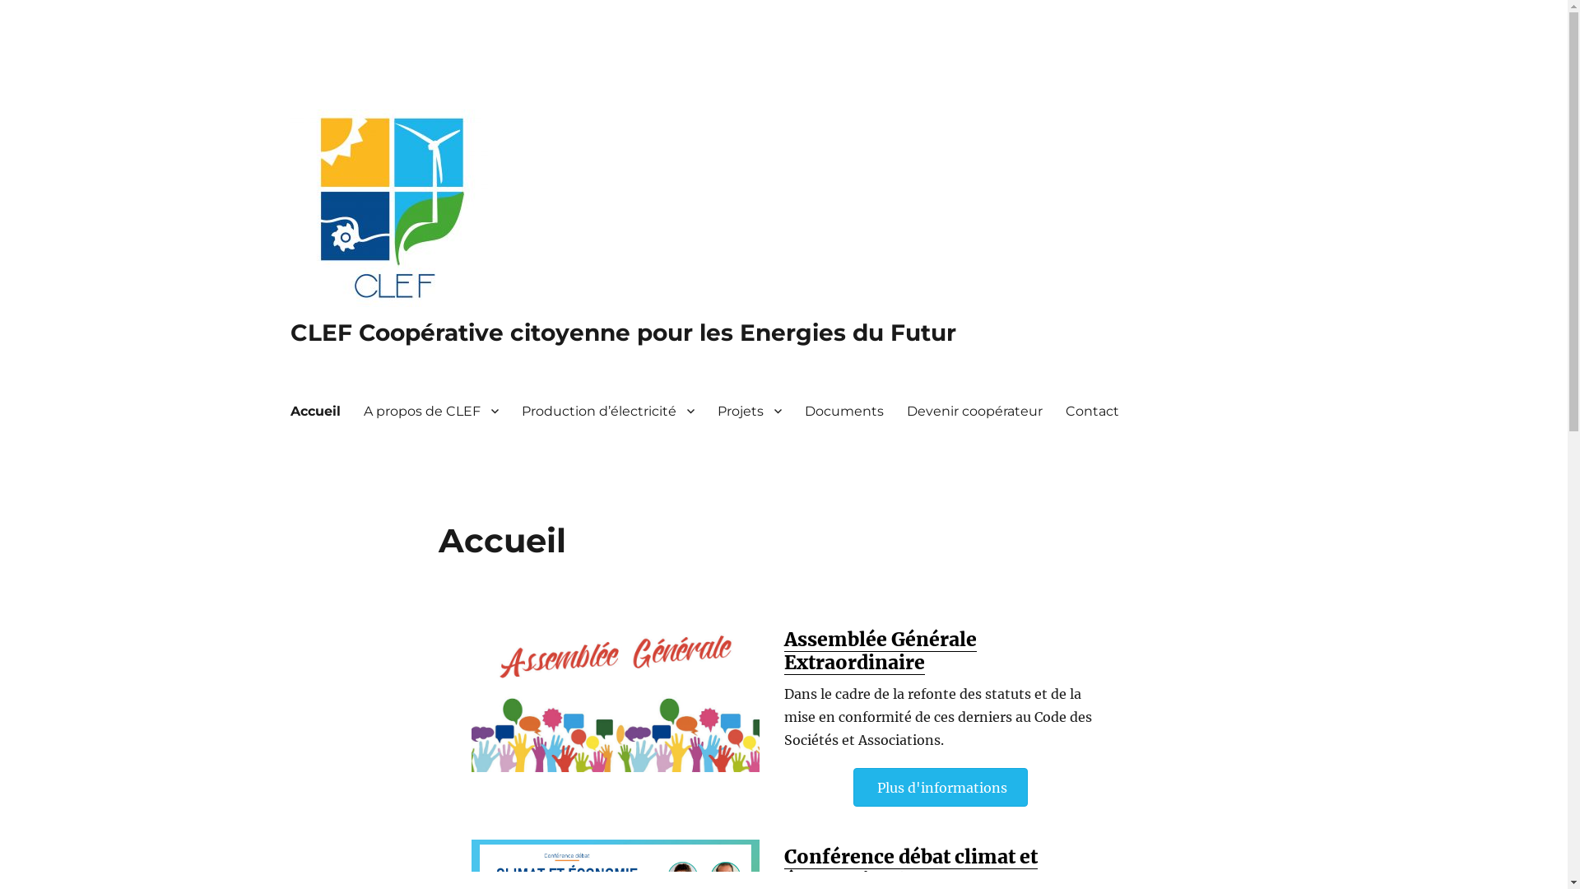 This screenshot has width=1580, height=889. Describe the element at coordinates (431, 411) in the screenshot. I see `A propos de CLEF` at that location.